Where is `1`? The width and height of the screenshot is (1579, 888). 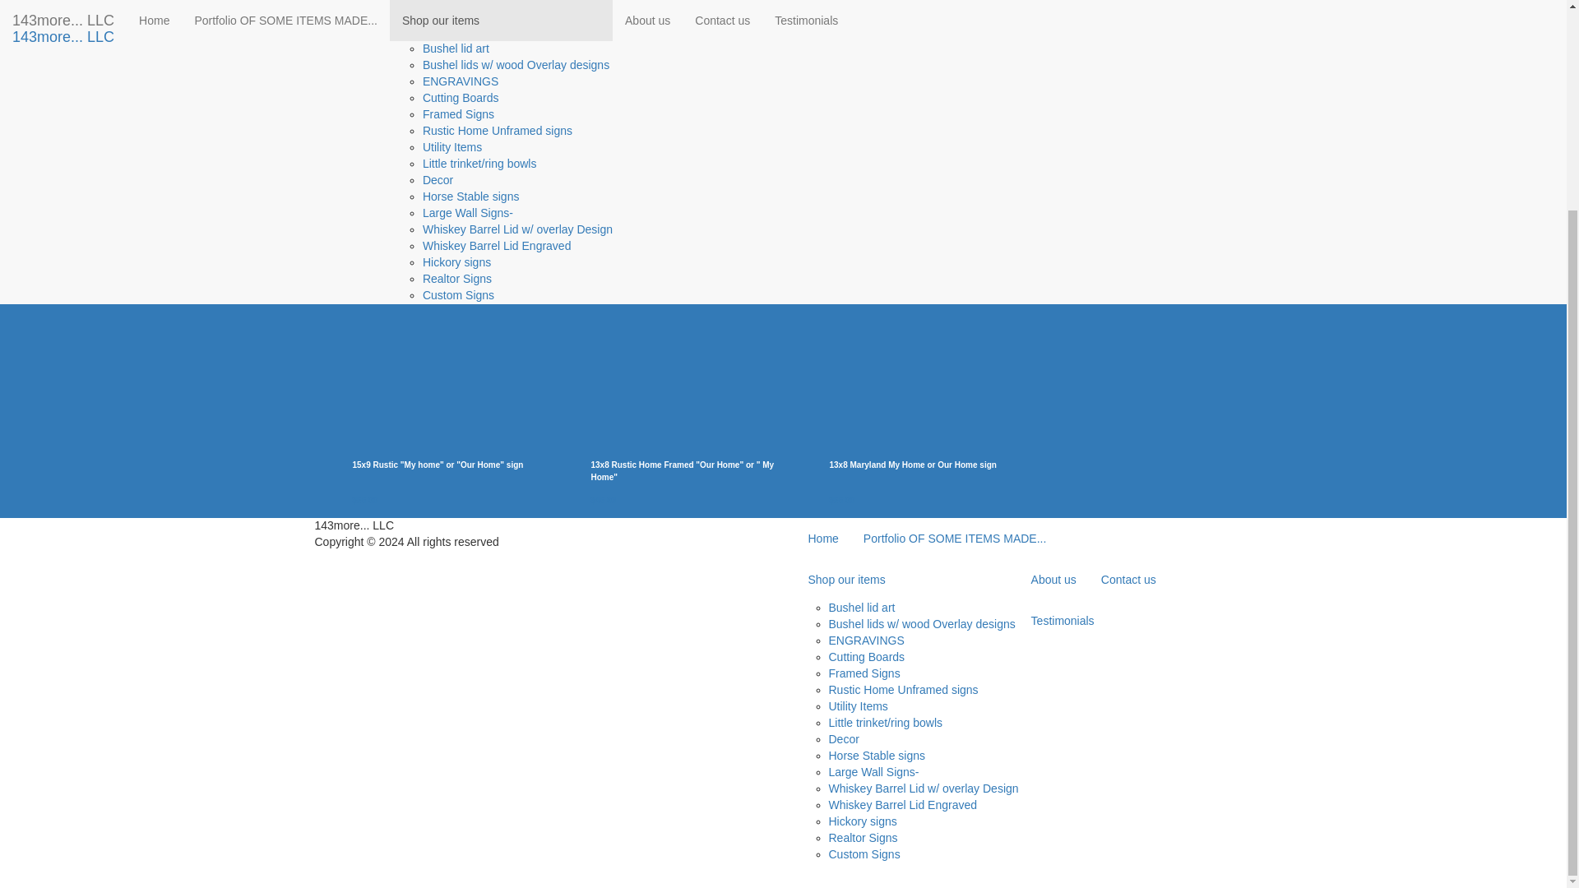 1 is located at coordinates (845, 109).